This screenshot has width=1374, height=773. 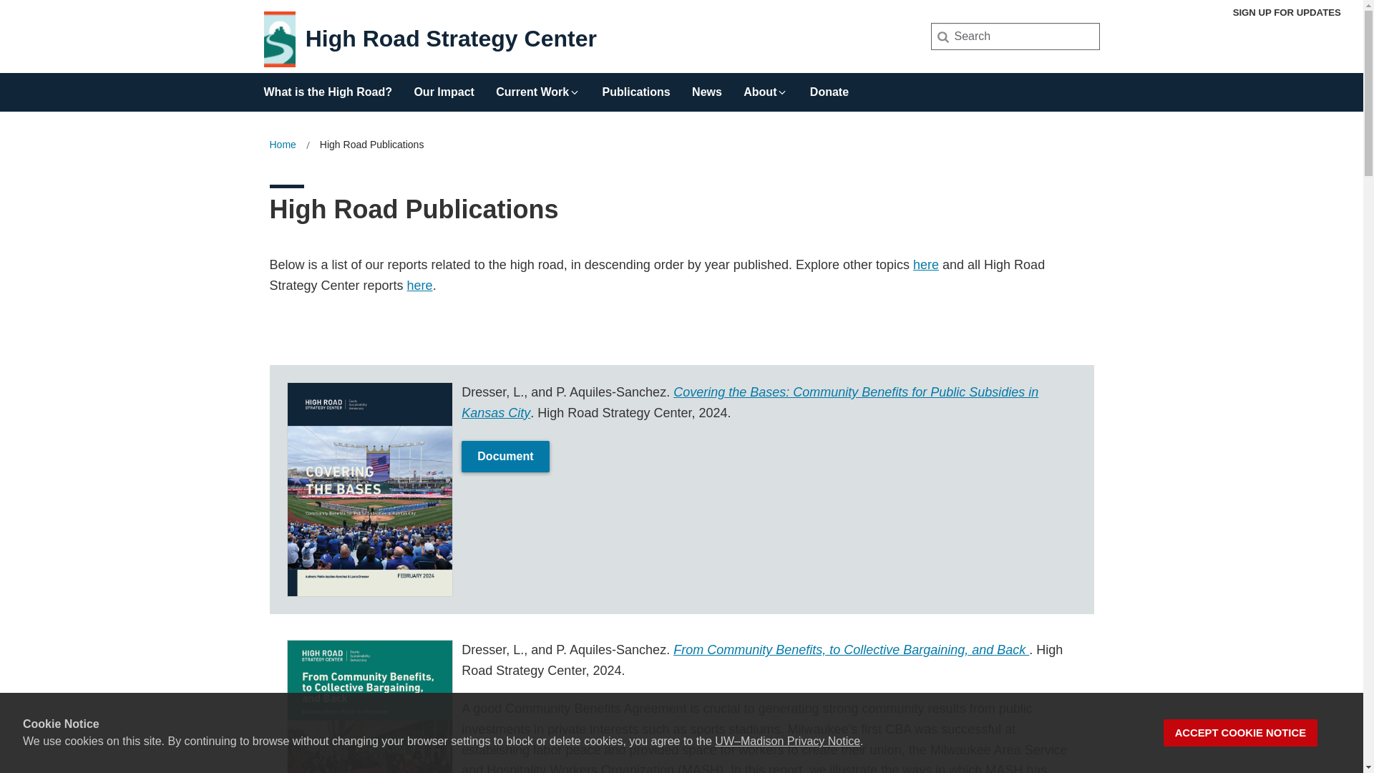 I want to click on About Expand, so click(x=765, y=87).